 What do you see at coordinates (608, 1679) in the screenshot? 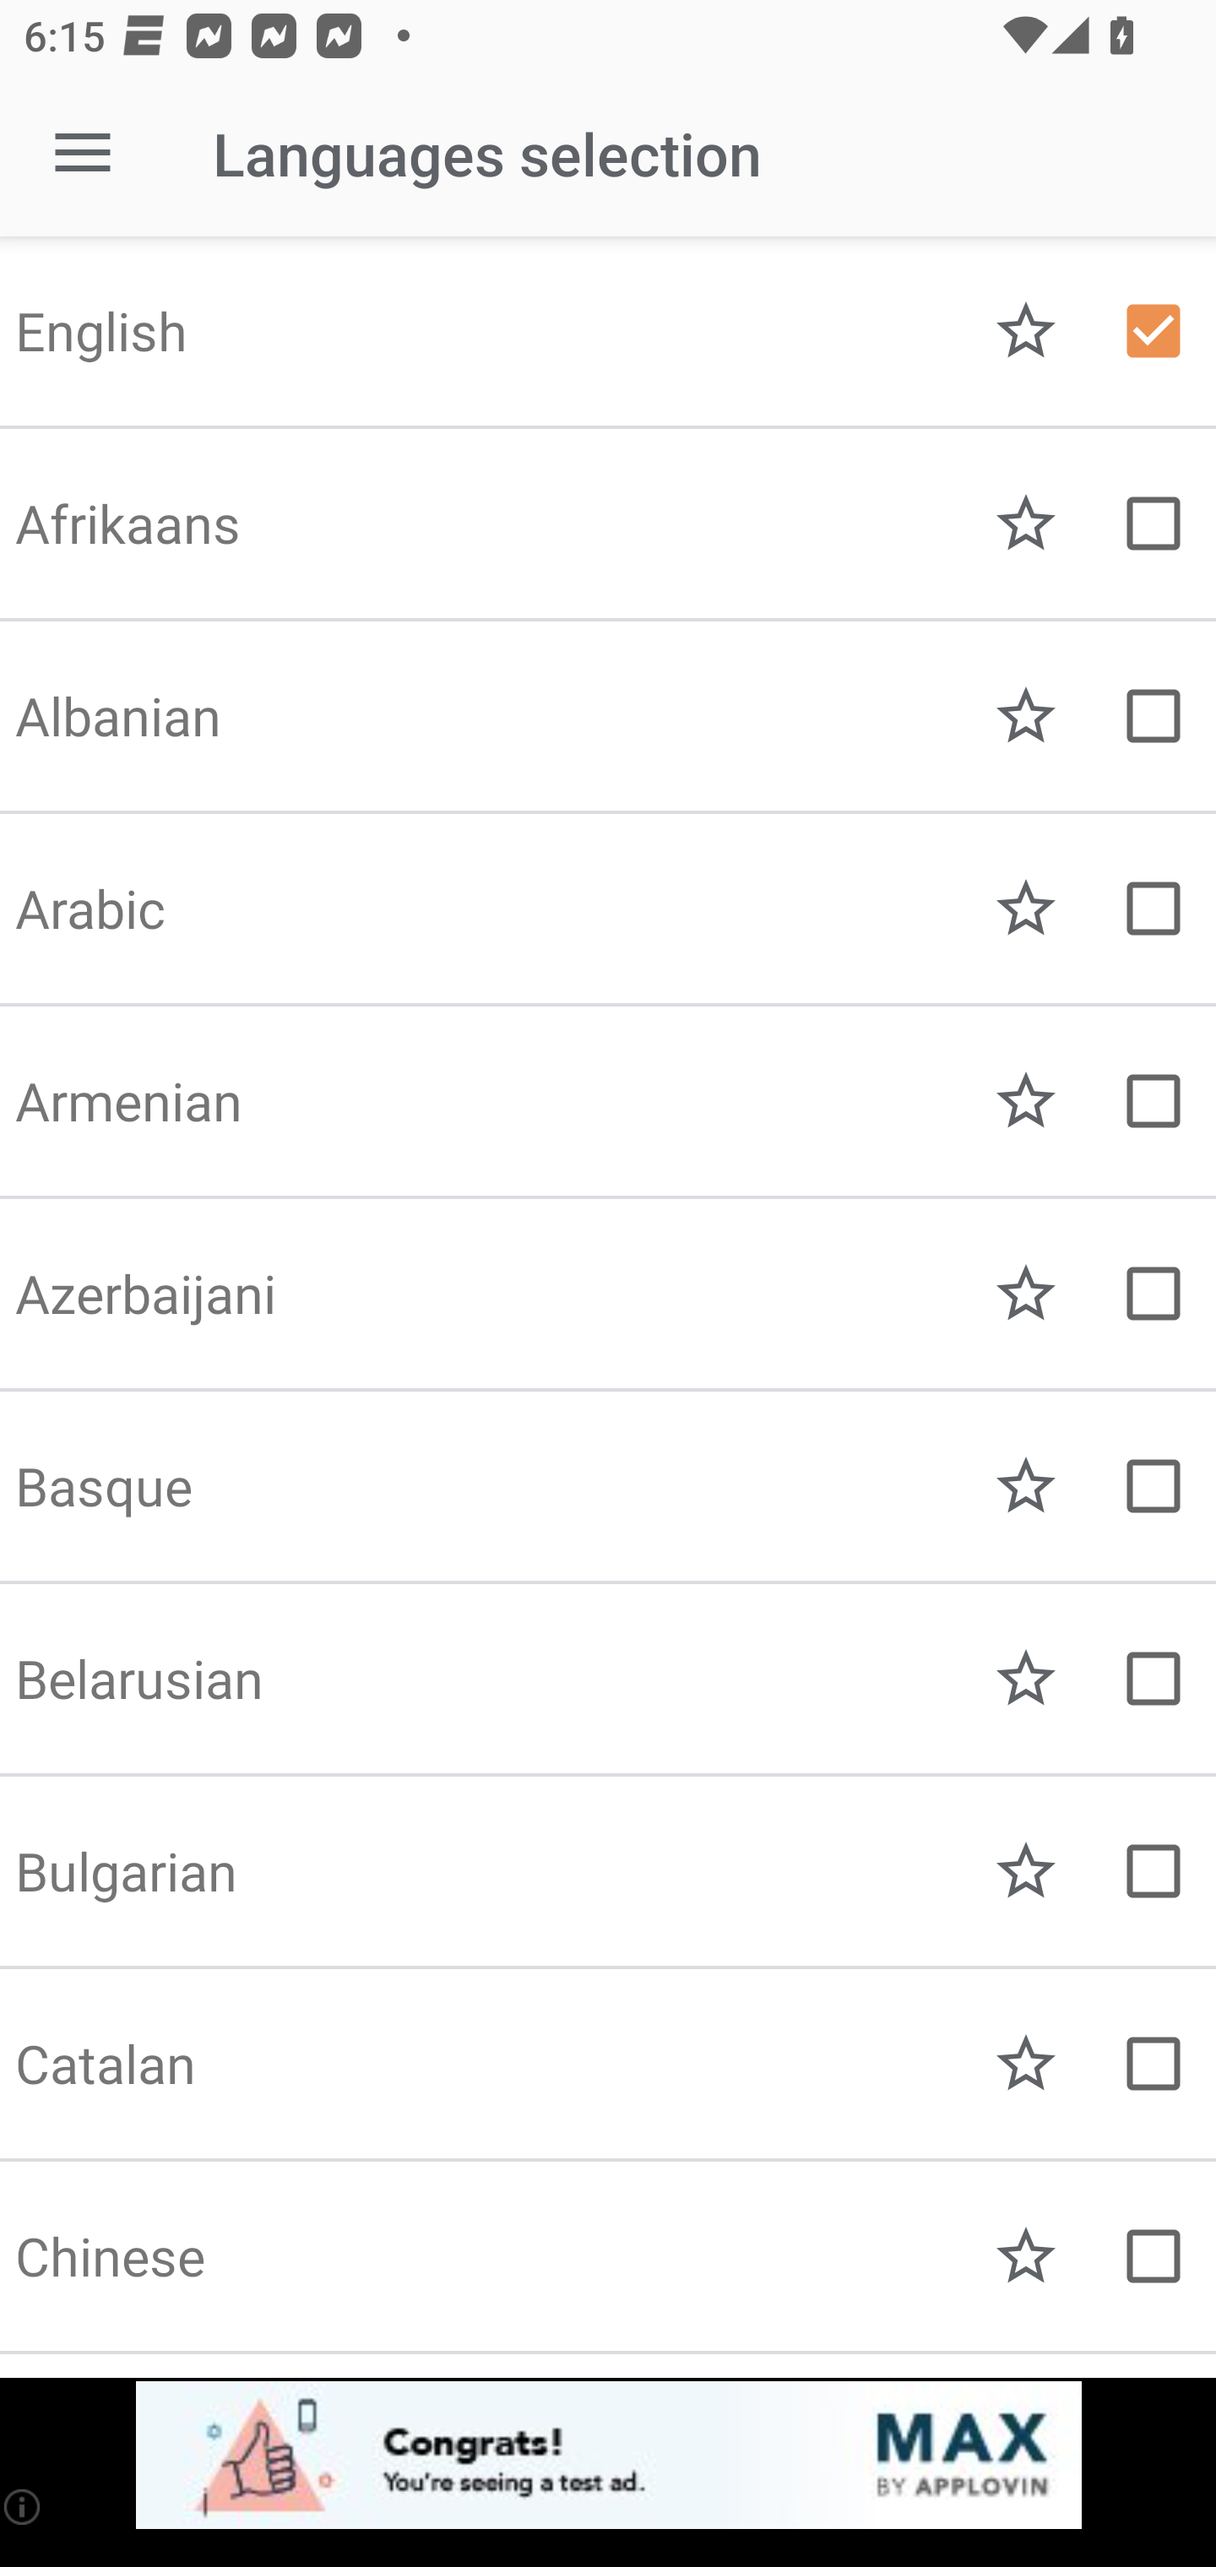
I see `Belarusian Favorite` at bounding box center [608, 1679].